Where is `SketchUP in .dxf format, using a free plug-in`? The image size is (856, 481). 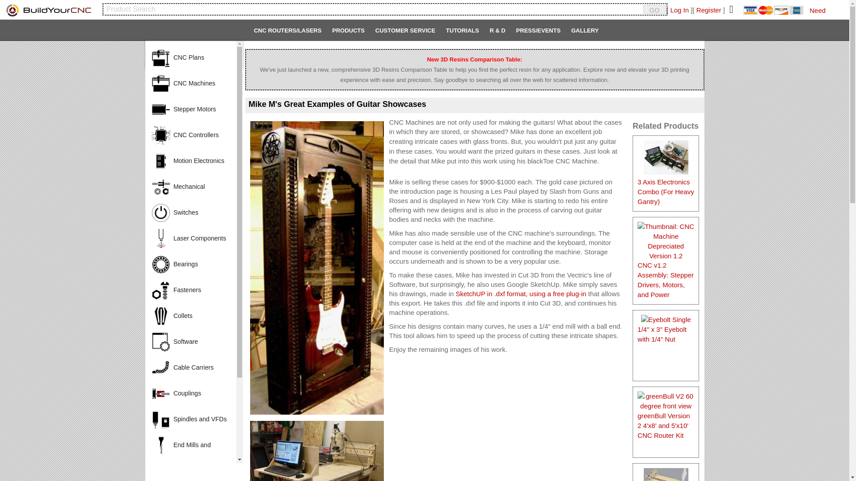 SketchUP in .dxf format, using a free plug-in is located at coordinates (521, 294).